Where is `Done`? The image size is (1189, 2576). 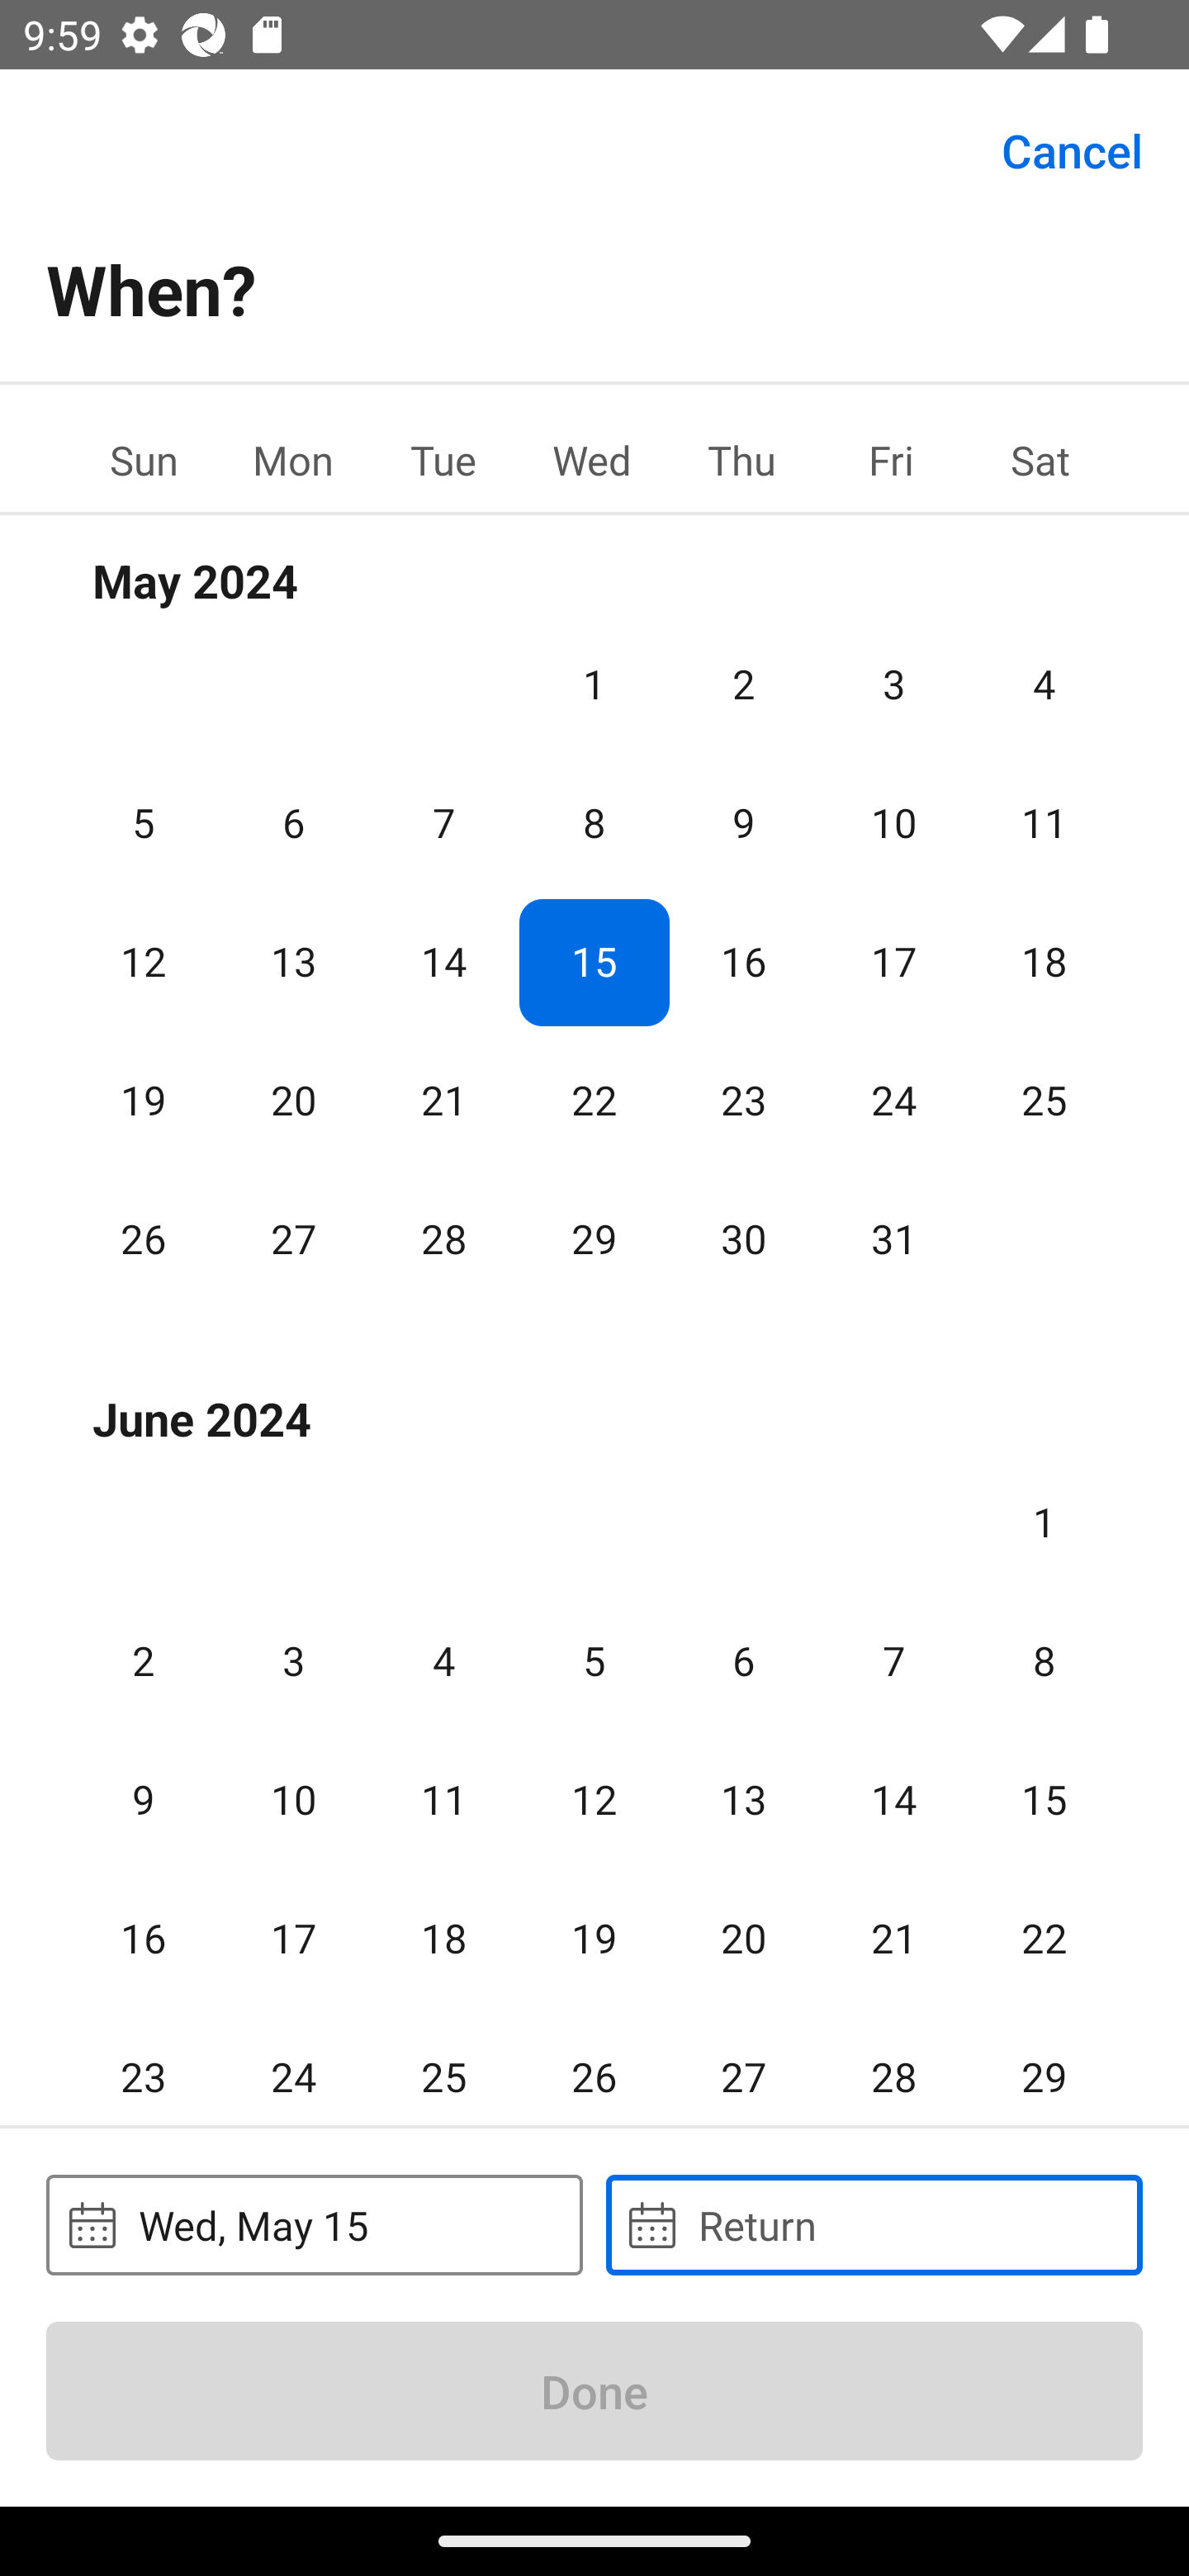 Done is located at coordinates (594, 2390).